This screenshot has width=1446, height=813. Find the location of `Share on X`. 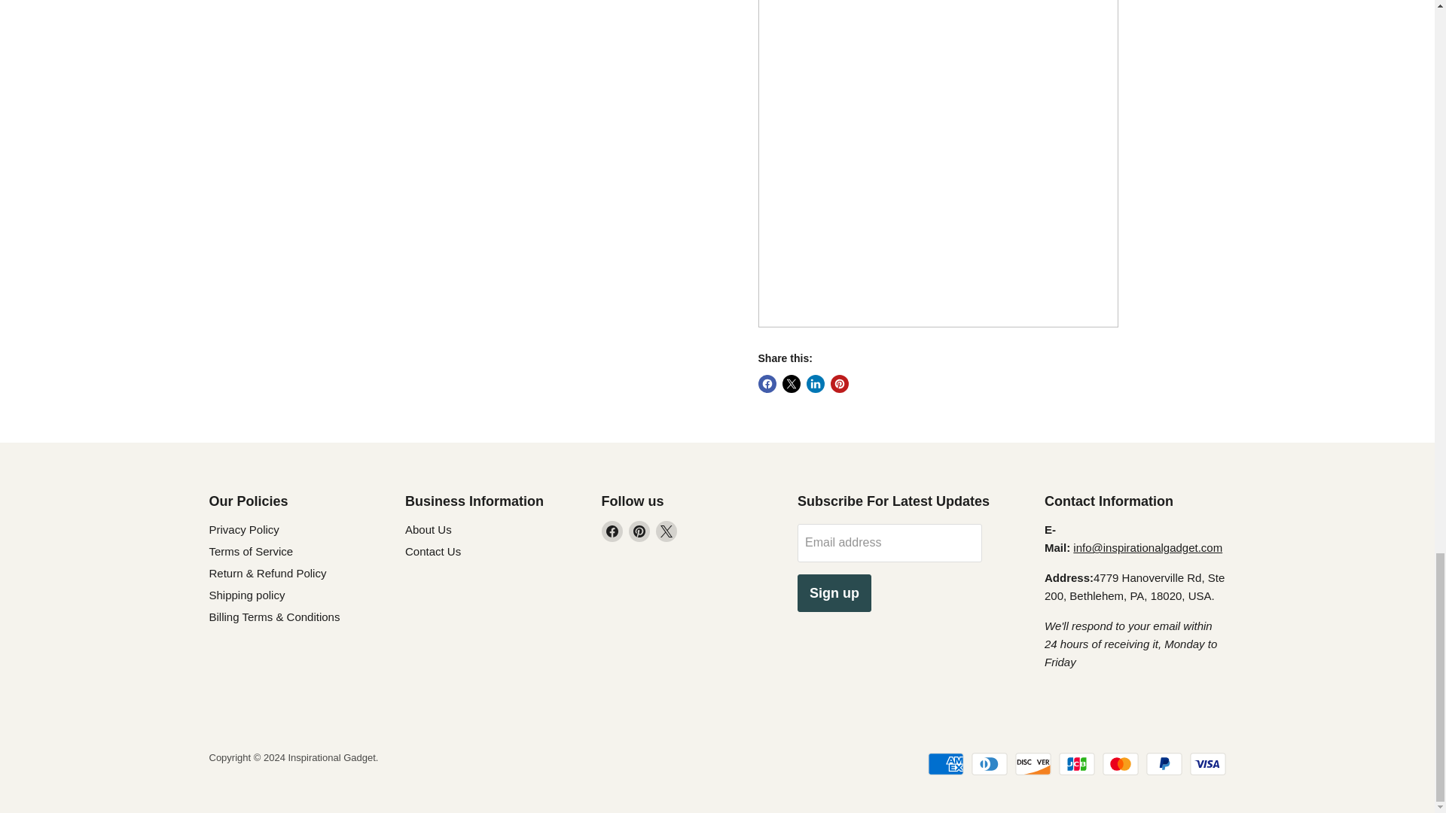

Share on X is located at coordinates (791, 383).